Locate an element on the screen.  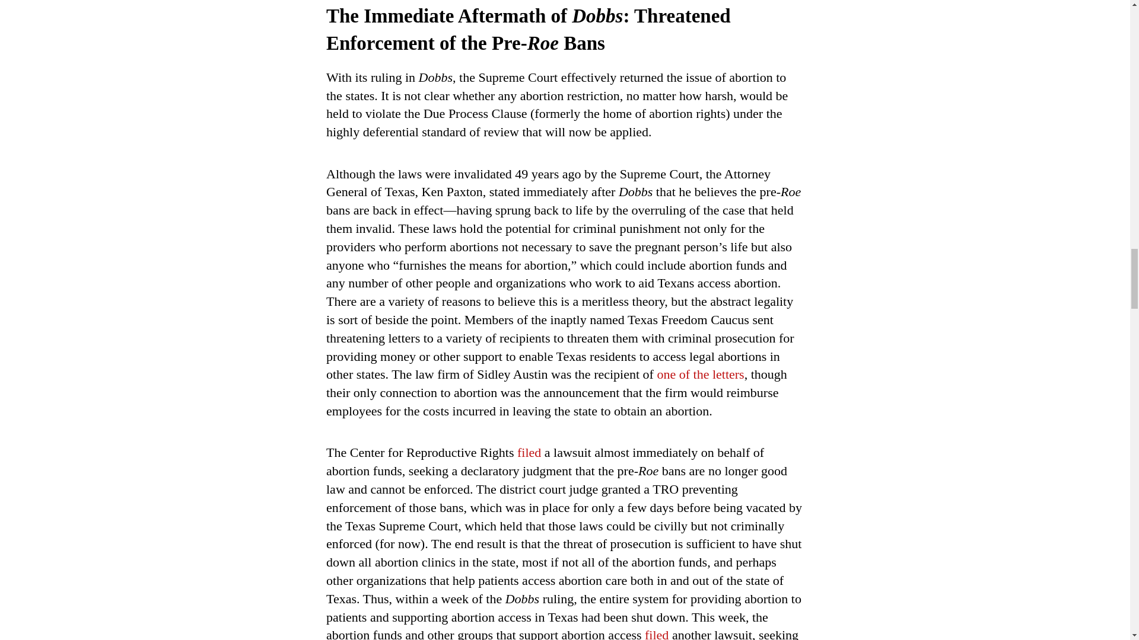
filed is located at coordinates (656, 634).